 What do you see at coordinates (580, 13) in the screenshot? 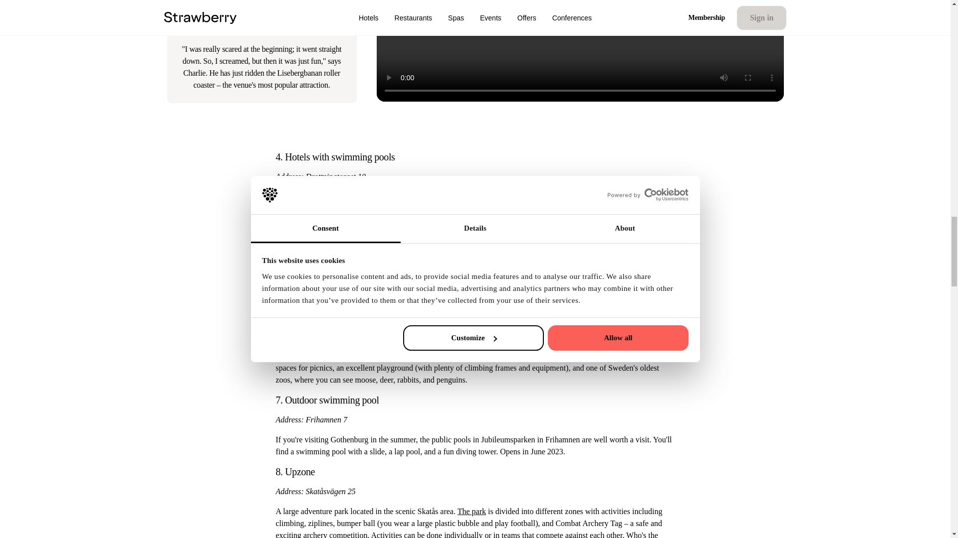
I see `Your browser cannot play the provided video file.` at bounding box center [580, 13].